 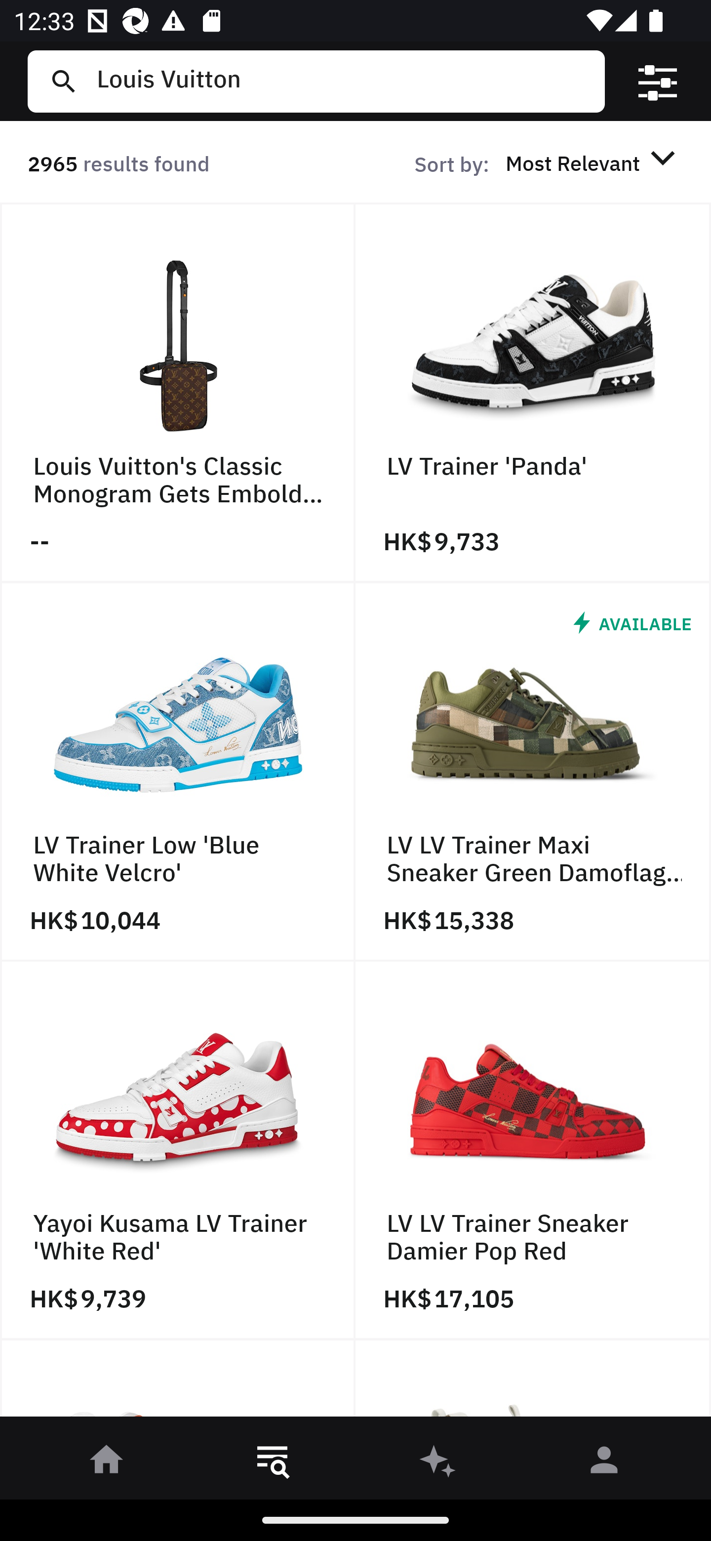 I want to click on , so click(x=658, y=81).